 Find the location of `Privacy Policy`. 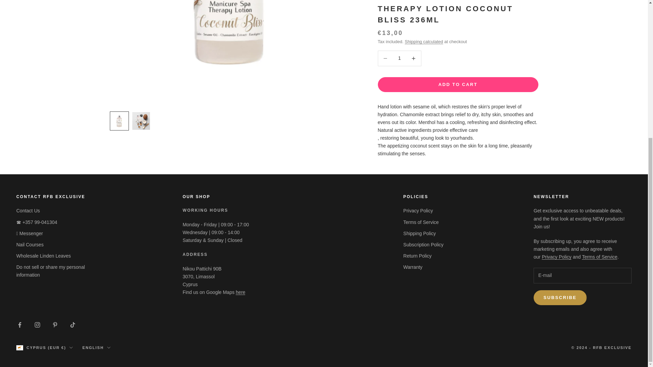

Privacy Policy is located at coordinates (556, 257).